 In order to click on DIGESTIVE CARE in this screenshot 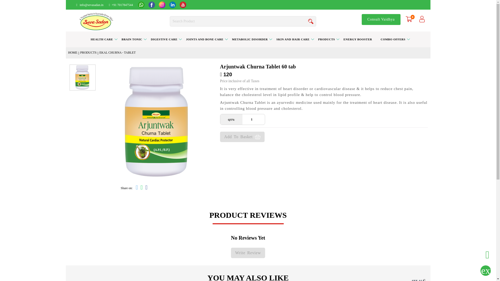, I will do `click(164, 39)`.